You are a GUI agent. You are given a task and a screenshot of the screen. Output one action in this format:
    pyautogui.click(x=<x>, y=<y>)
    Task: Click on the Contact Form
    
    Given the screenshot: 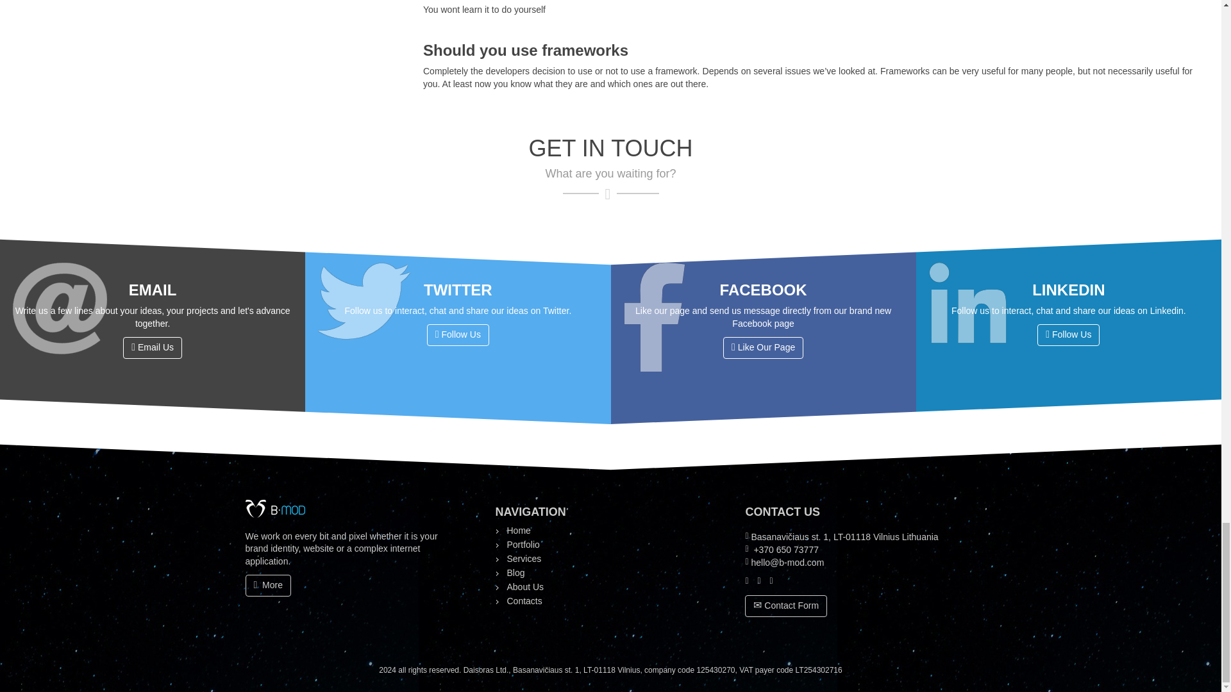 What is the action you would take?
    pyautogui.click(x=786, y=606)
    